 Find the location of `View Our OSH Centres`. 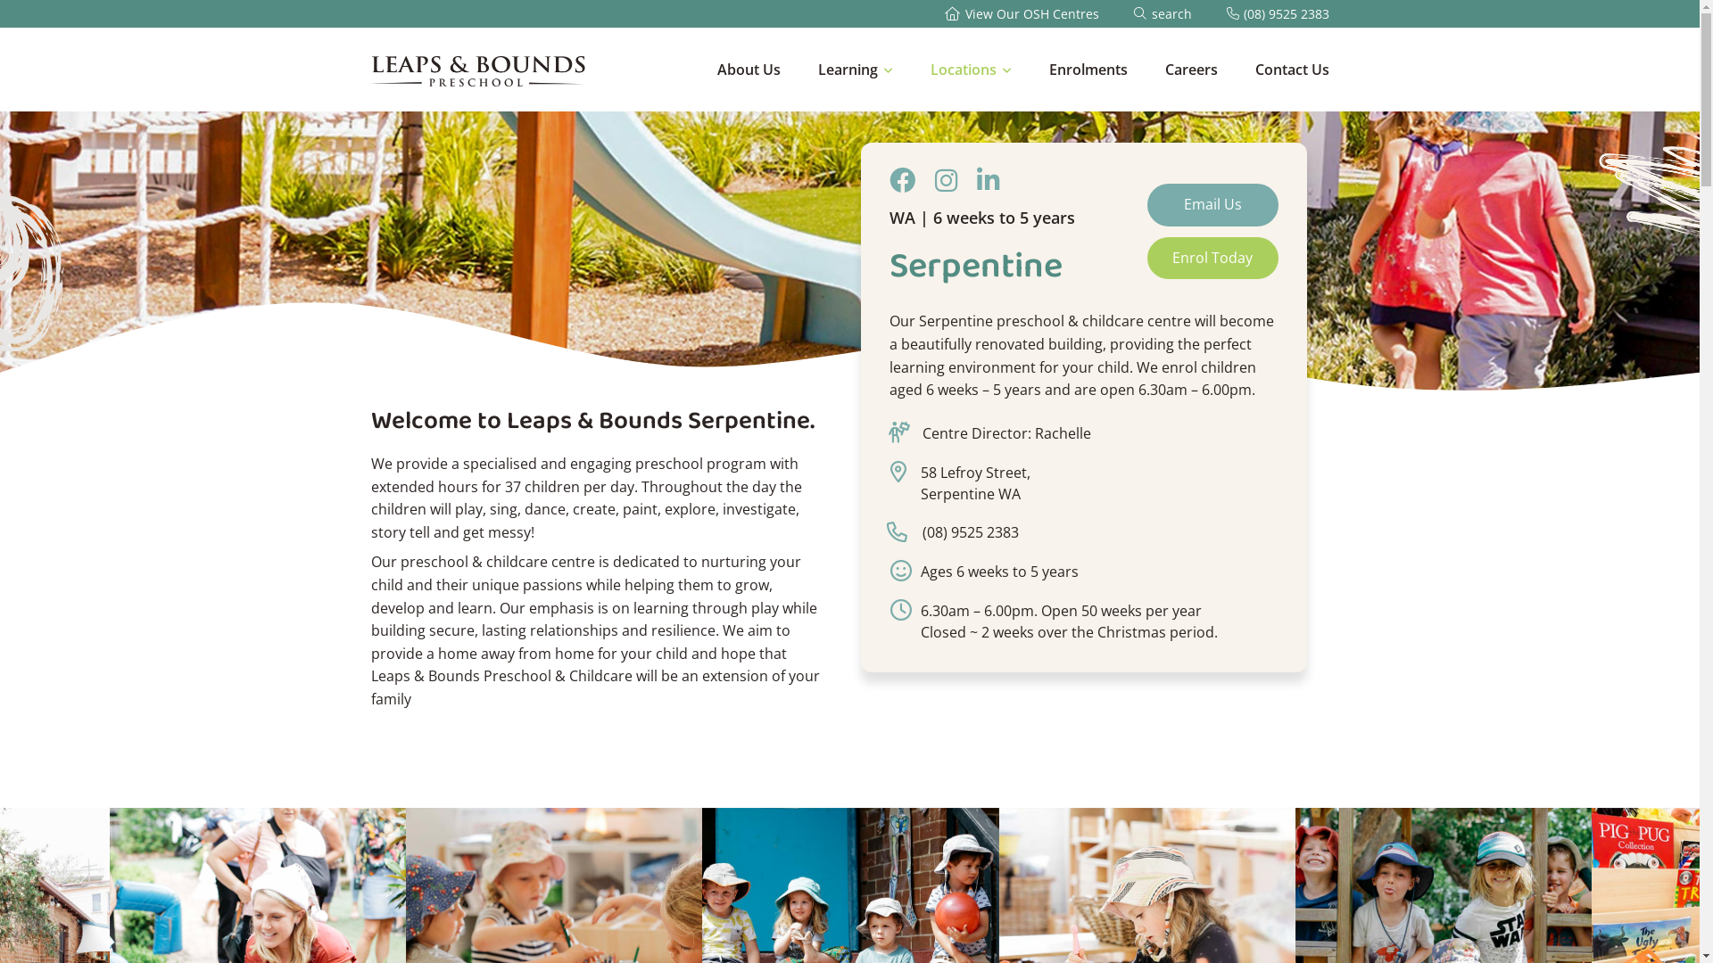

View Our OSH Centres is located at coordinates (1021, 14).